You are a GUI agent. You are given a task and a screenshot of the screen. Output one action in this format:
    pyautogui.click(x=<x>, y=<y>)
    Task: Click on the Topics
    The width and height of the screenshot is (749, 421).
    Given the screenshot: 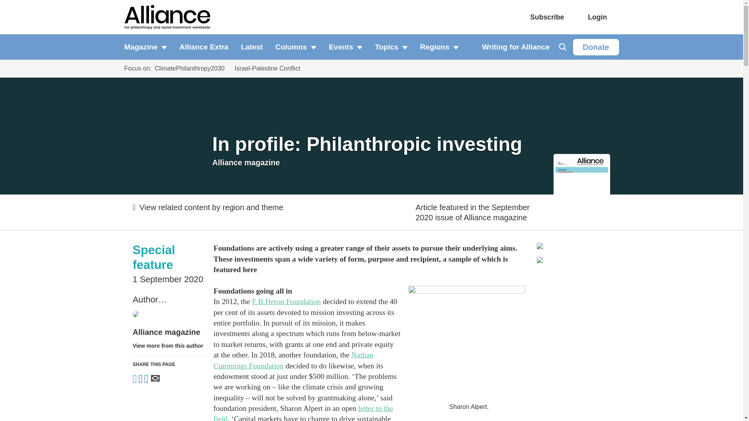 What is the action you would take?
    pyautogui.click(x=391, y=47)
    